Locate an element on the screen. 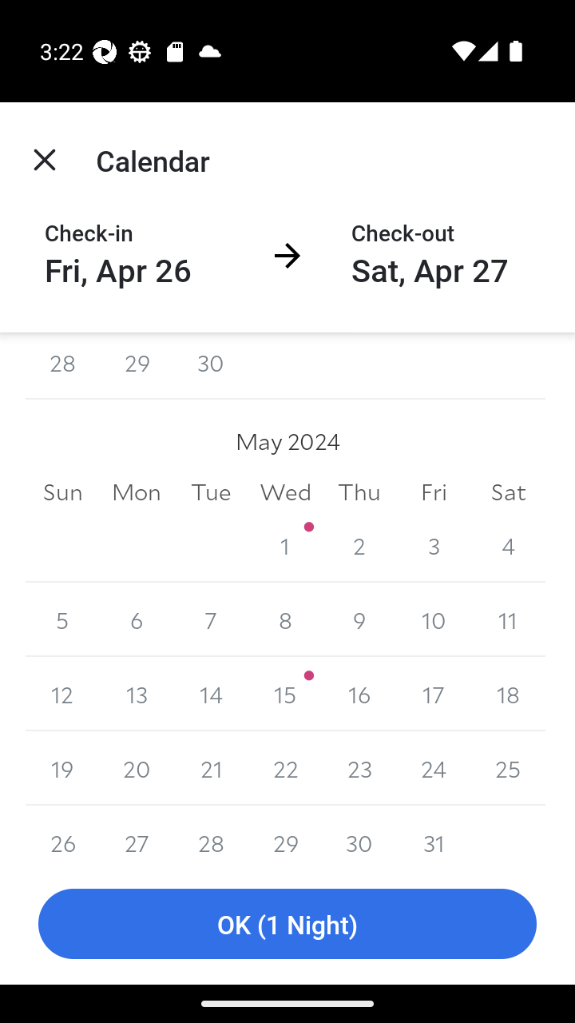 Image resolution: width=575 pixels, height=1023 pixels. 28 28 May 2024 is located at coordinates (211, 834).